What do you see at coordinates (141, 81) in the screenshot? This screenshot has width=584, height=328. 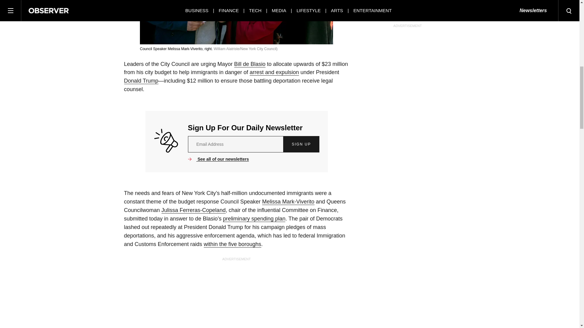 I see `Donald Trump` at bounding box center [141, 81].